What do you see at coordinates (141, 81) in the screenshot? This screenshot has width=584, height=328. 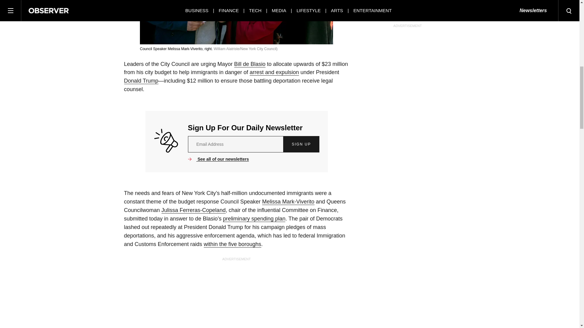 I see `Donald Trump` at bounding box center [141, 81].